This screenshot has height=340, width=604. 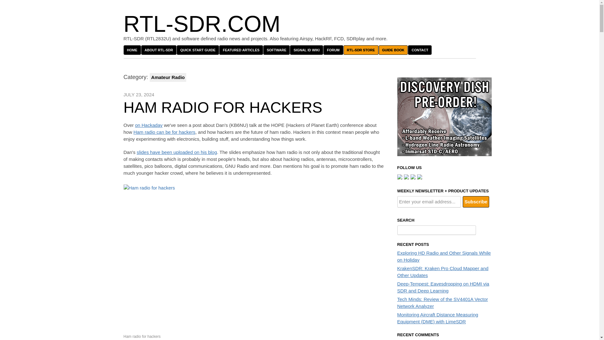 I want to click on Enter your email address..., so click(x=428, y=201).